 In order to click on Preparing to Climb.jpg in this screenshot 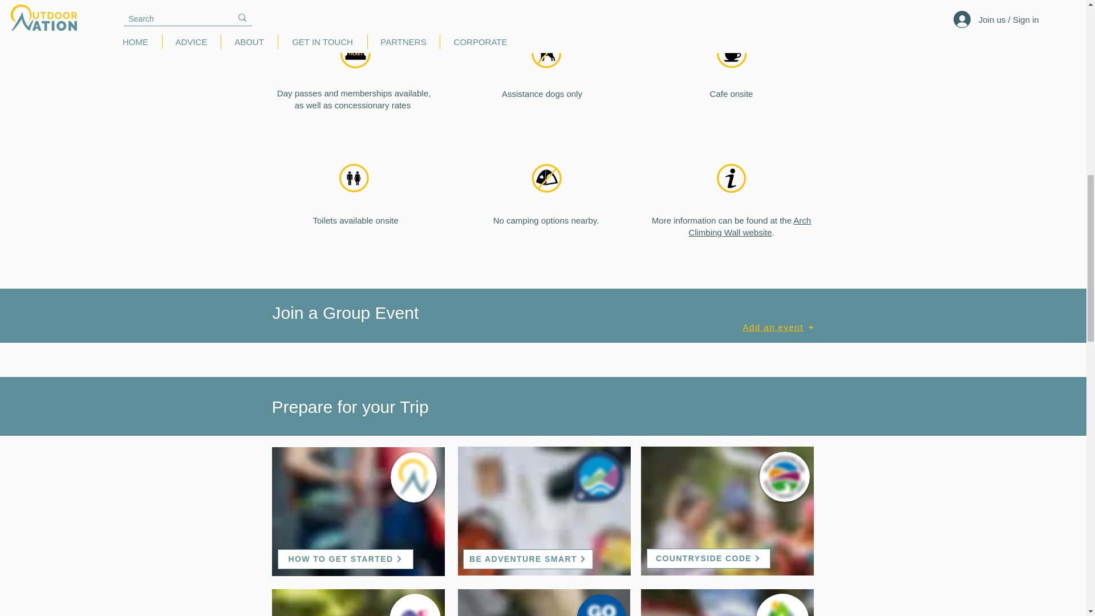, I will do `click(358, 511)`.